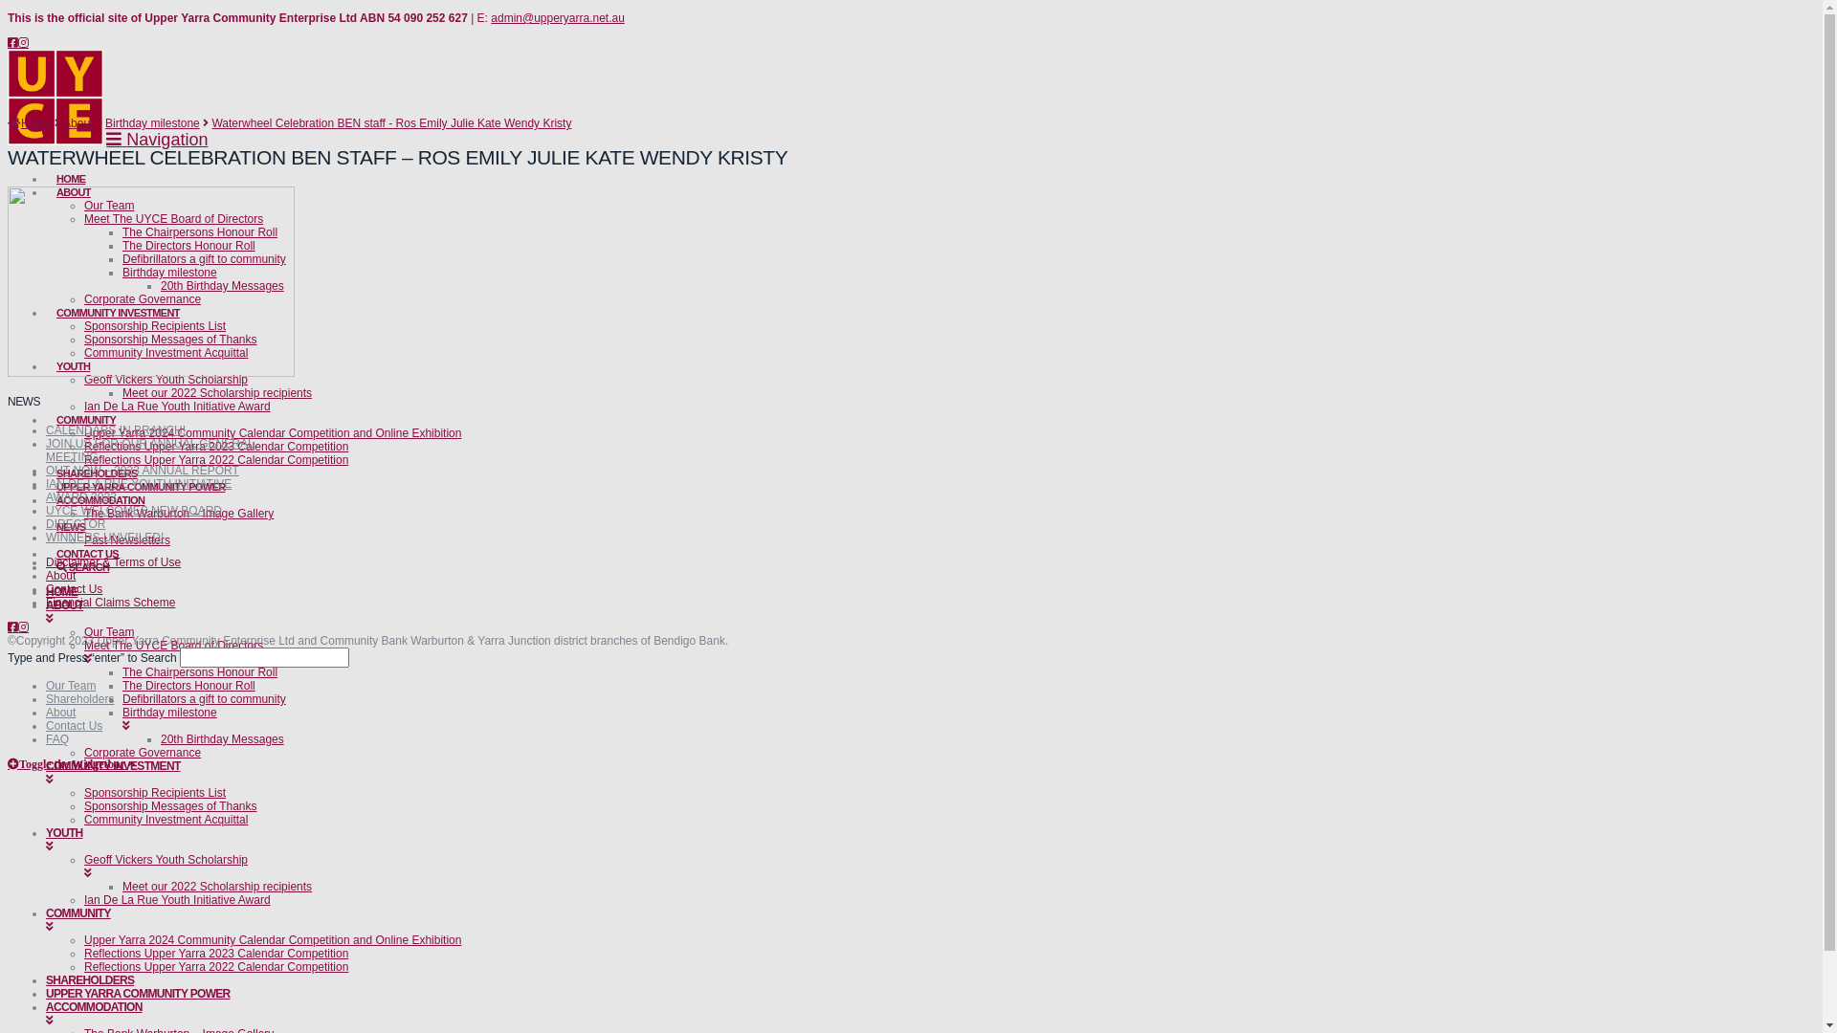 The height and width of the screenshot is (1033, 1837). What do you see at coordinates (23, 627) in the screenshot?
I see `Instagram` at bounding box center [23, 627].